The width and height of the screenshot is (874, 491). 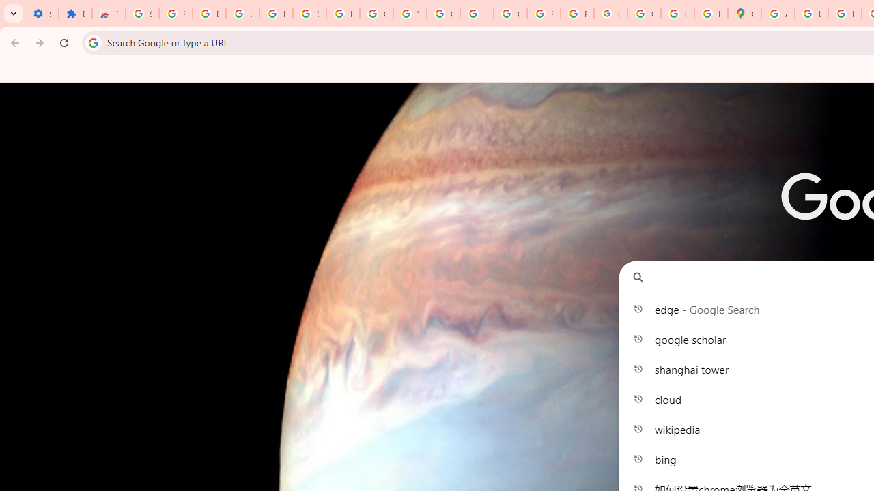 What do you see at coordinates (109, 14) in the screenshot?
I see `Reviews: Helix Fruit Jump Arcade Game` at bounding box center [109, 14].